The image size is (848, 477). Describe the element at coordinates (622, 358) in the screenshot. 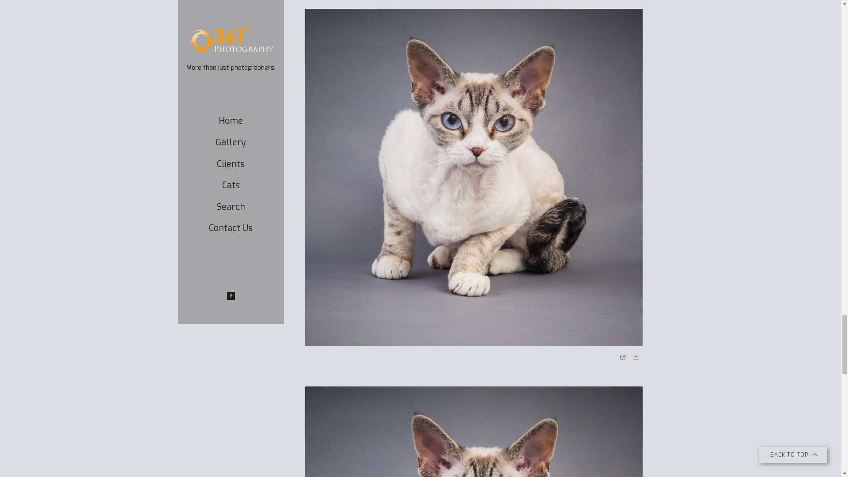

I see `Share` at that location.